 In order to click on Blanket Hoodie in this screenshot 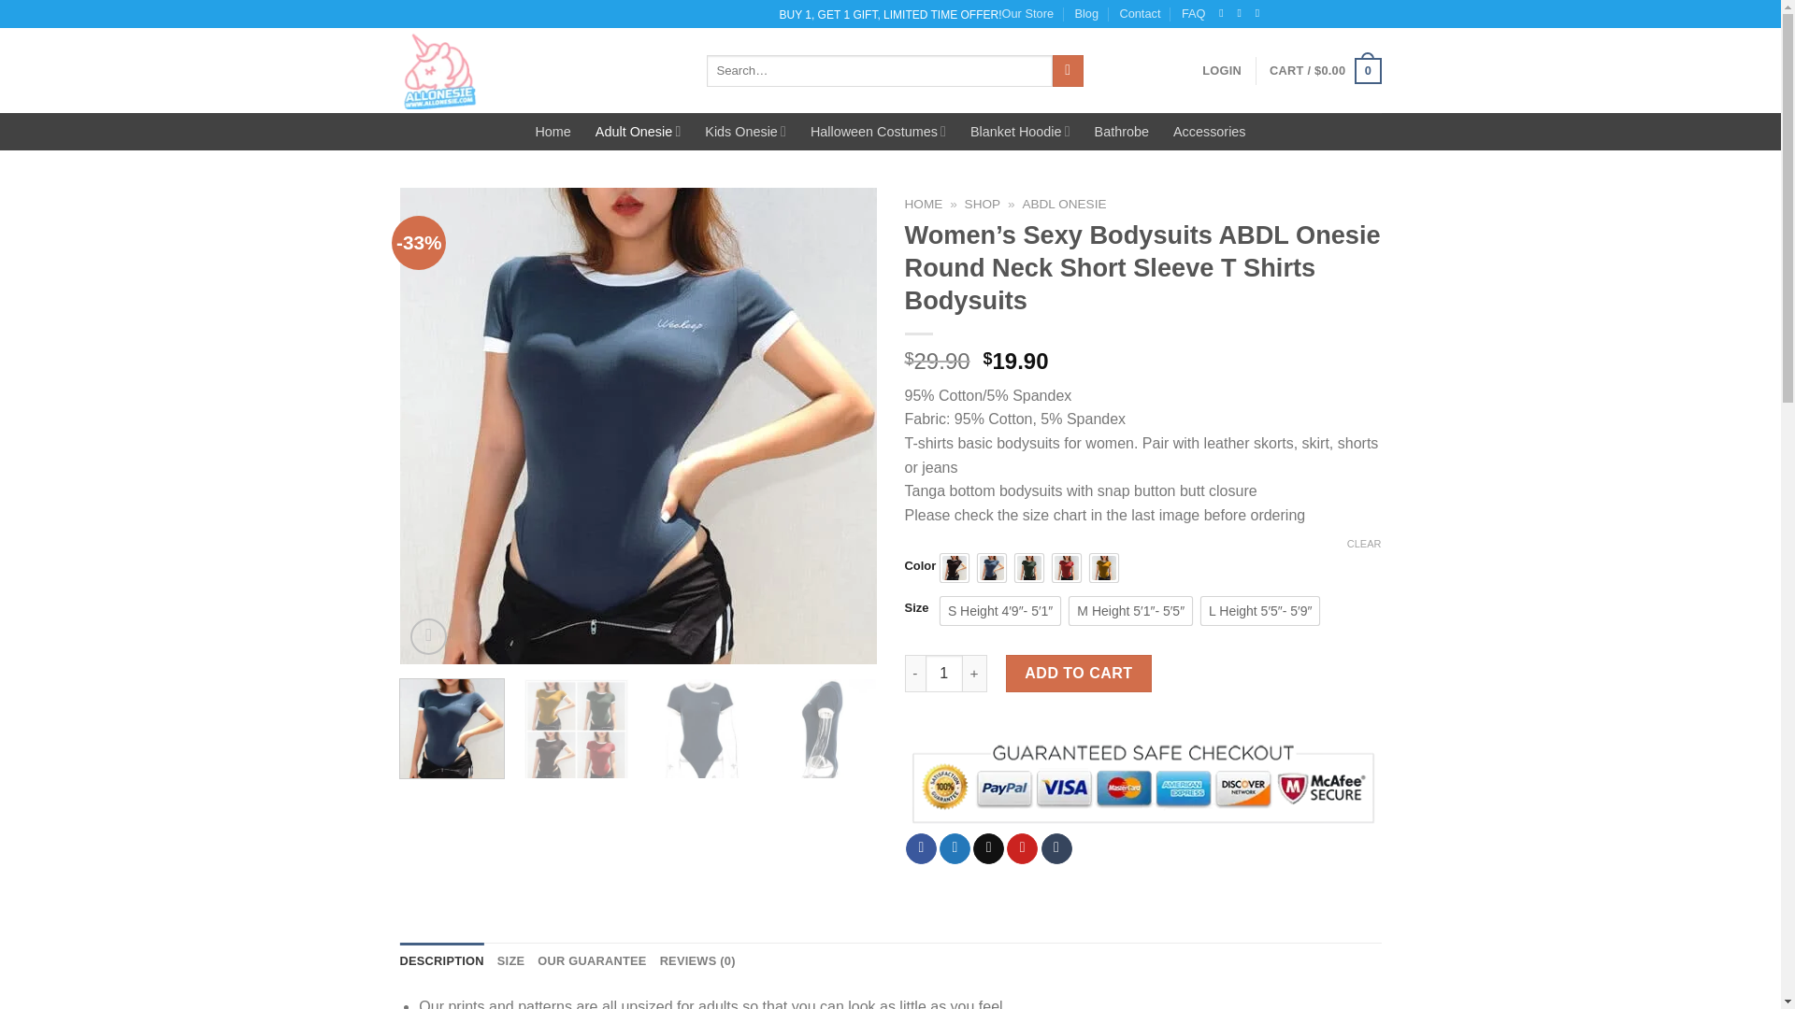, I will do `click(1020, 131)`.